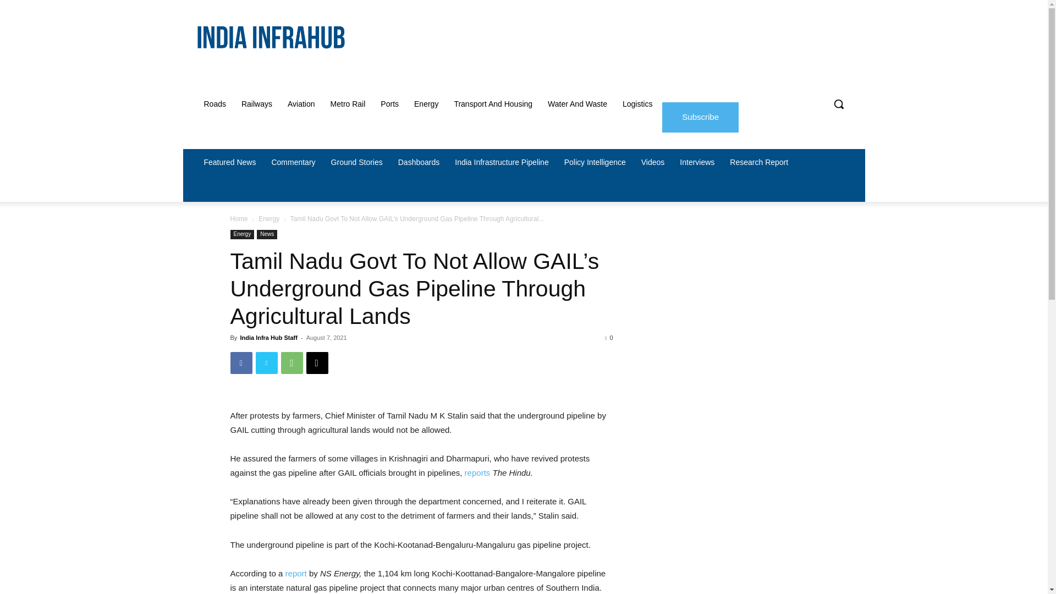 This screenshot has width=1056, height=594. What do you see at coordinates (348, 103) in the screenshot?
I see `Metro Rail` at bounding box center [348, 103].